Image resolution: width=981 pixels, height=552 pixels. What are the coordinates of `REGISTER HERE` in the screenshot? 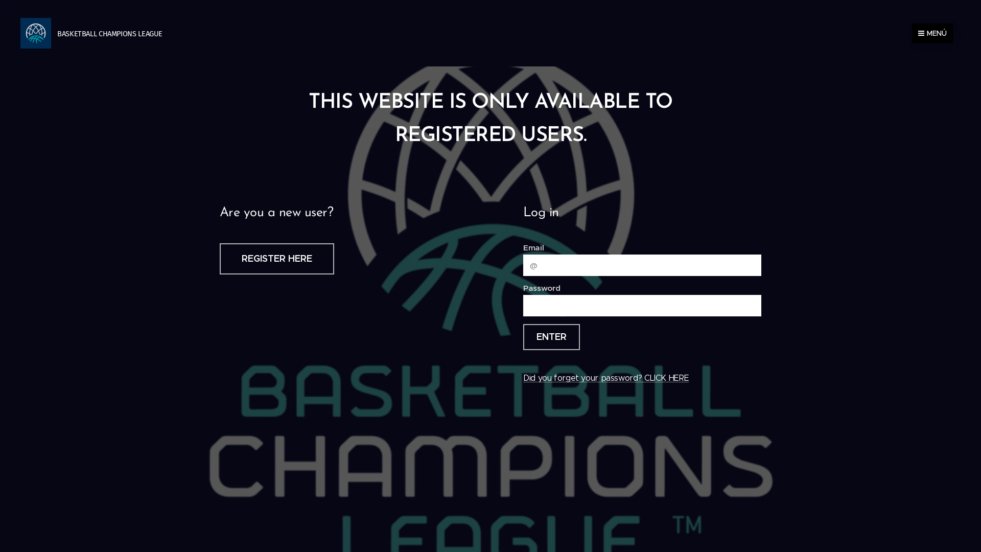 It's located at (277, 259).